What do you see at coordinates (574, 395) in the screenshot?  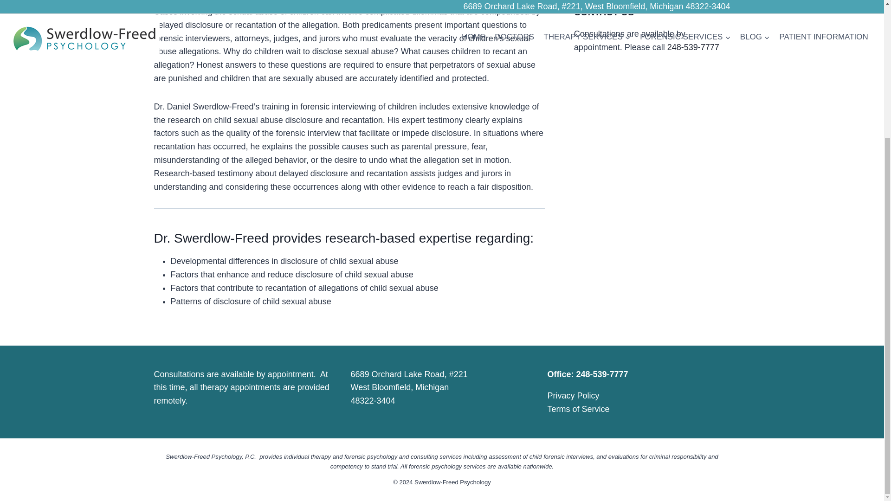 I see `Privacy Policy` at bounding box center [574, 395].